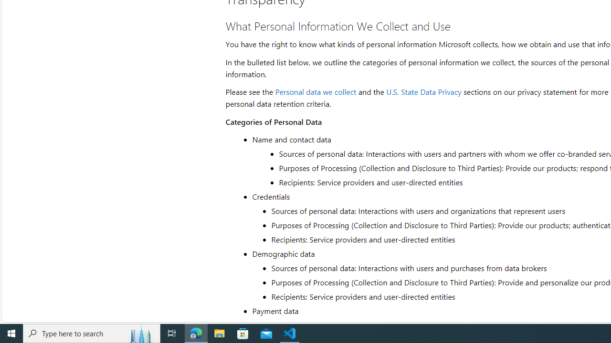 The width and height of the screenshot is (611, 343). What do you see at coordinates (423, 91) in the screenshot?
I see `U.S. State Data Privacy` at bounding box center [423, 91].